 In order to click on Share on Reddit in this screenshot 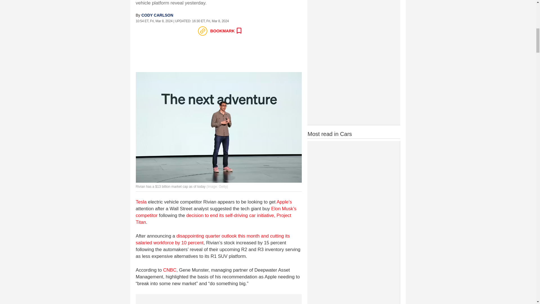, I will do `click(165, 31)`.